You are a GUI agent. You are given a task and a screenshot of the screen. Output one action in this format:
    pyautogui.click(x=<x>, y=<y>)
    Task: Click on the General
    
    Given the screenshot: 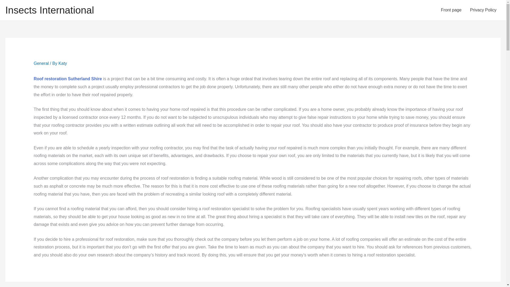 What is the action you would take?
    pyautogui.click(x=41, y=63)
    